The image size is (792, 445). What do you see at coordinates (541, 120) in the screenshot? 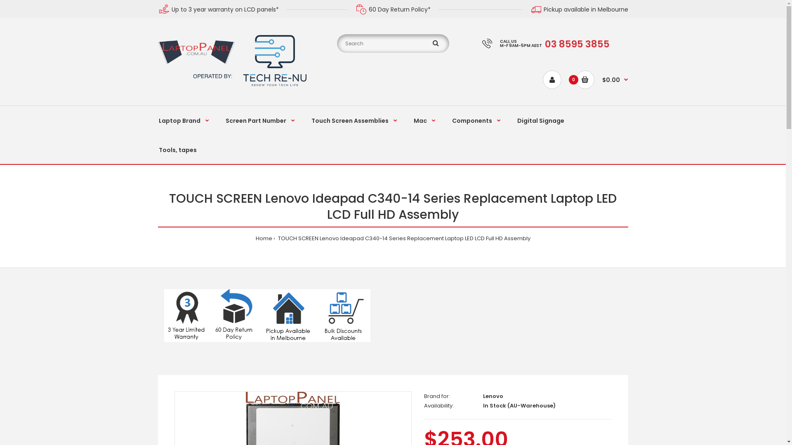
I see `Digital Signage` at bounding box center [541, 120].